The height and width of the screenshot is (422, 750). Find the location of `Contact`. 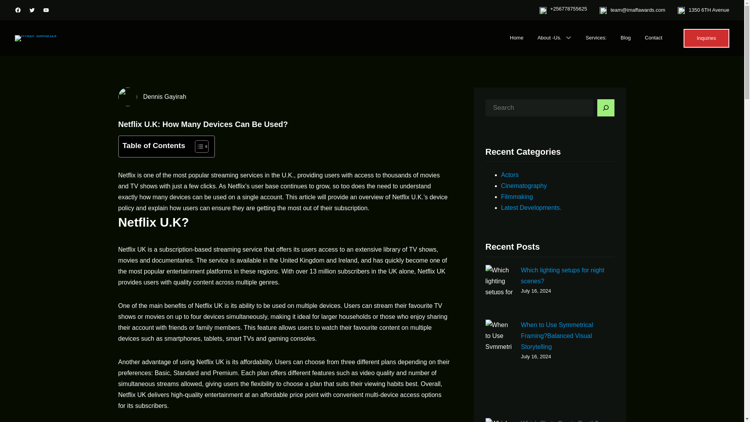

Contact is located at coordinates (654, 38).